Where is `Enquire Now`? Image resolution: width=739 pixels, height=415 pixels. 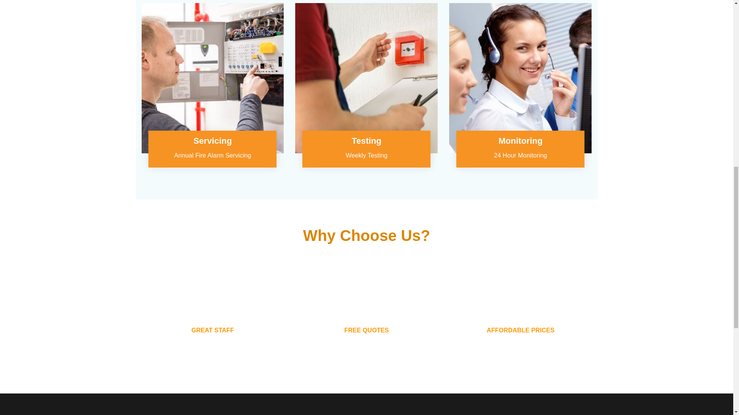
Enquire Now is located at coordinates (396, 86).